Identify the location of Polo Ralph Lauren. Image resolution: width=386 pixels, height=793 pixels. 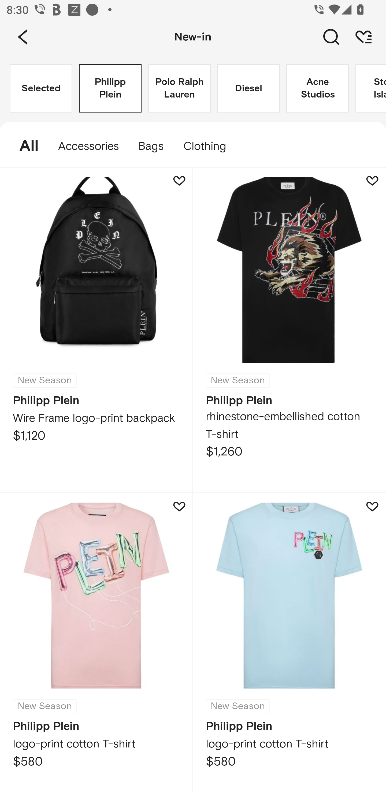
(179, 88).